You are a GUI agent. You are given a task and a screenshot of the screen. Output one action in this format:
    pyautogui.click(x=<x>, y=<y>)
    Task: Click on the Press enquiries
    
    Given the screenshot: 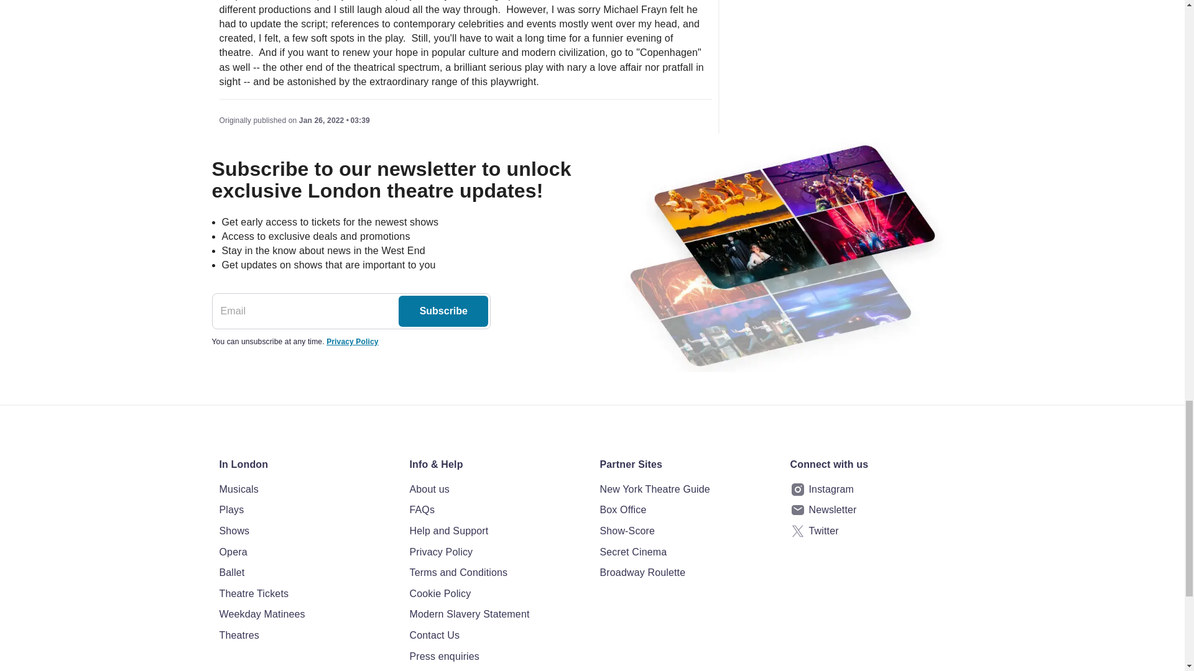 What is the action you would take?
    pyautogui.click(x=497, y=657)
    